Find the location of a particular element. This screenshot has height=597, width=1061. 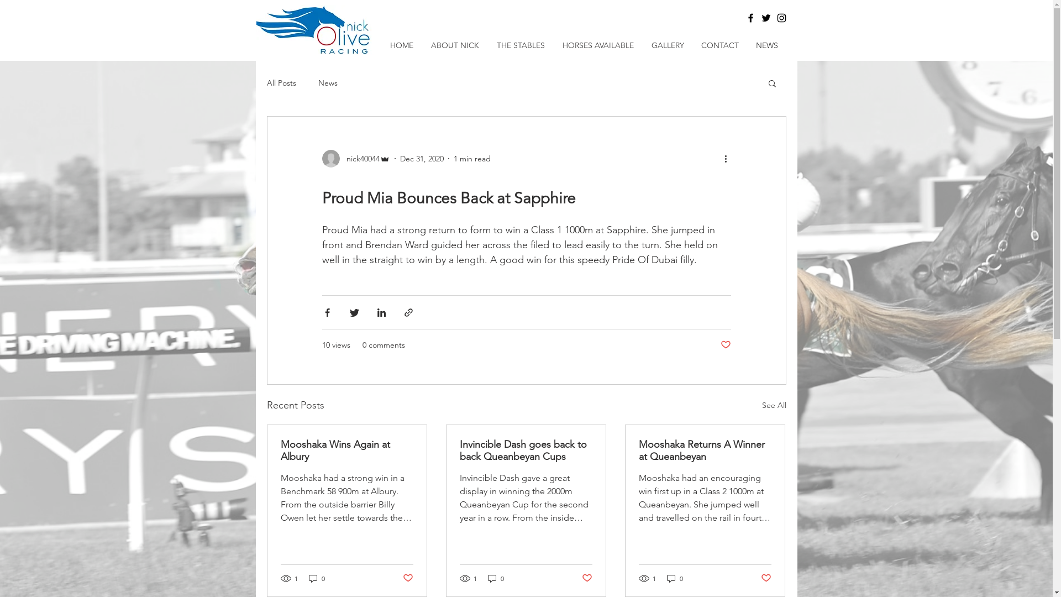

0 is located at coordinates (316, 578).